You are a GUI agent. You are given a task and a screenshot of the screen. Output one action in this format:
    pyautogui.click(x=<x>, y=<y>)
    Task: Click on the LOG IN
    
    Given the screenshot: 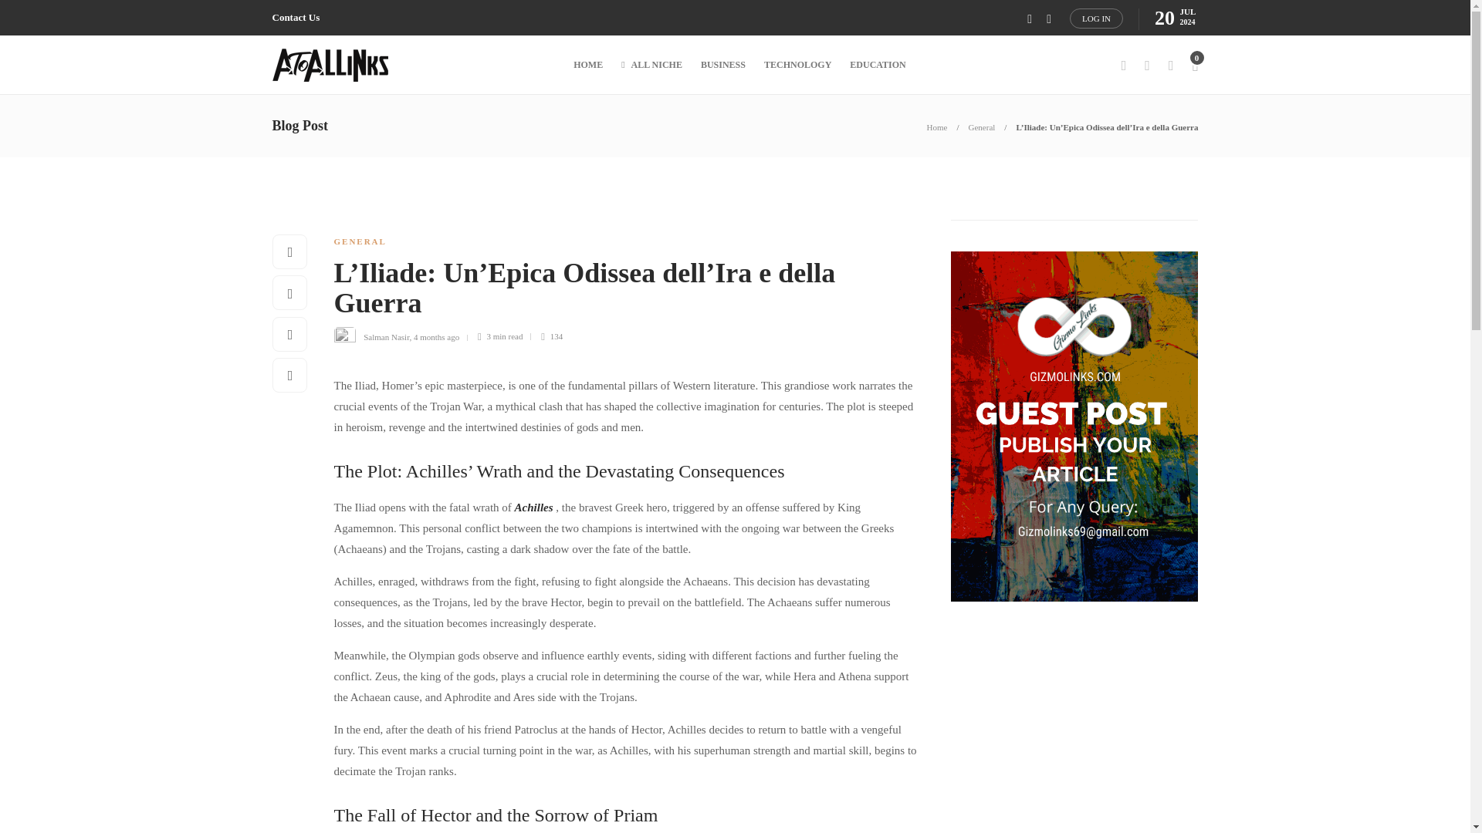 What is the action you would take?
    pyautogui.click(x=1096, y=18)
    